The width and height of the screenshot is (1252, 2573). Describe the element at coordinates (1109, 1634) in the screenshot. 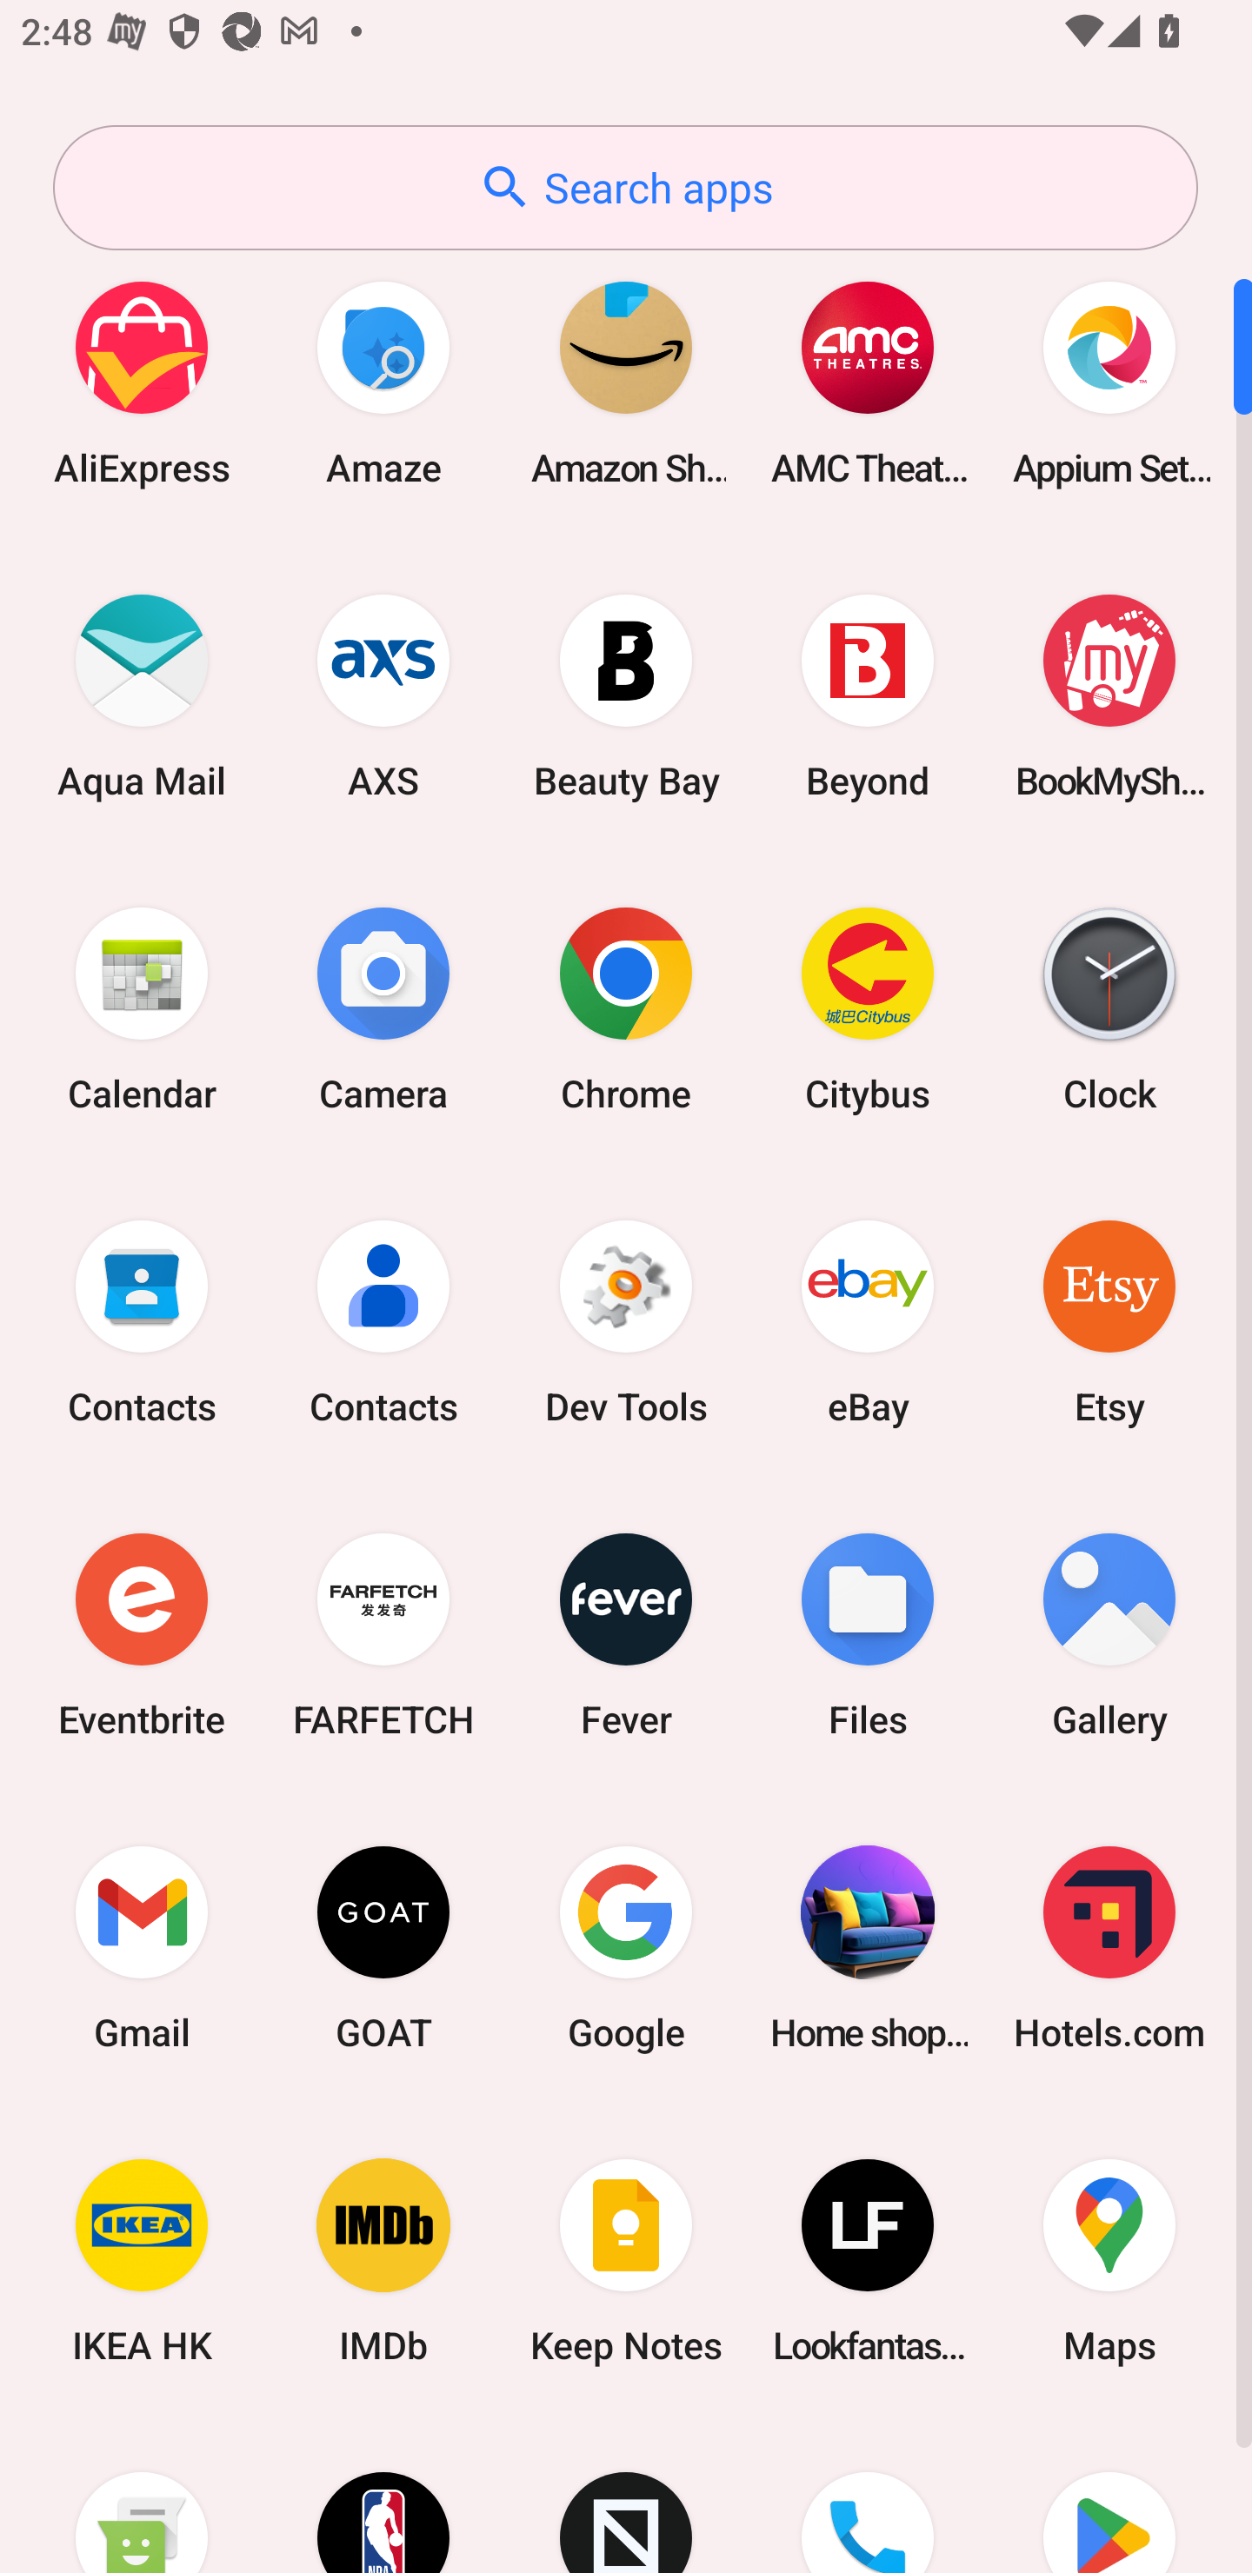

I see `Gallery` at that location.